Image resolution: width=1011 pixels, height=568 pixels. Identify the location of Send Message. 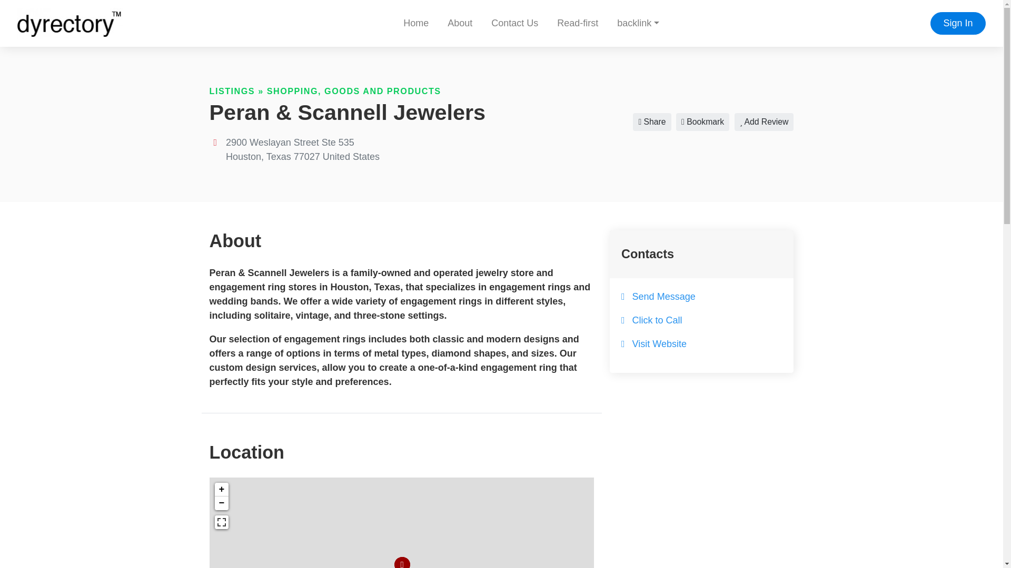
(663, 297).